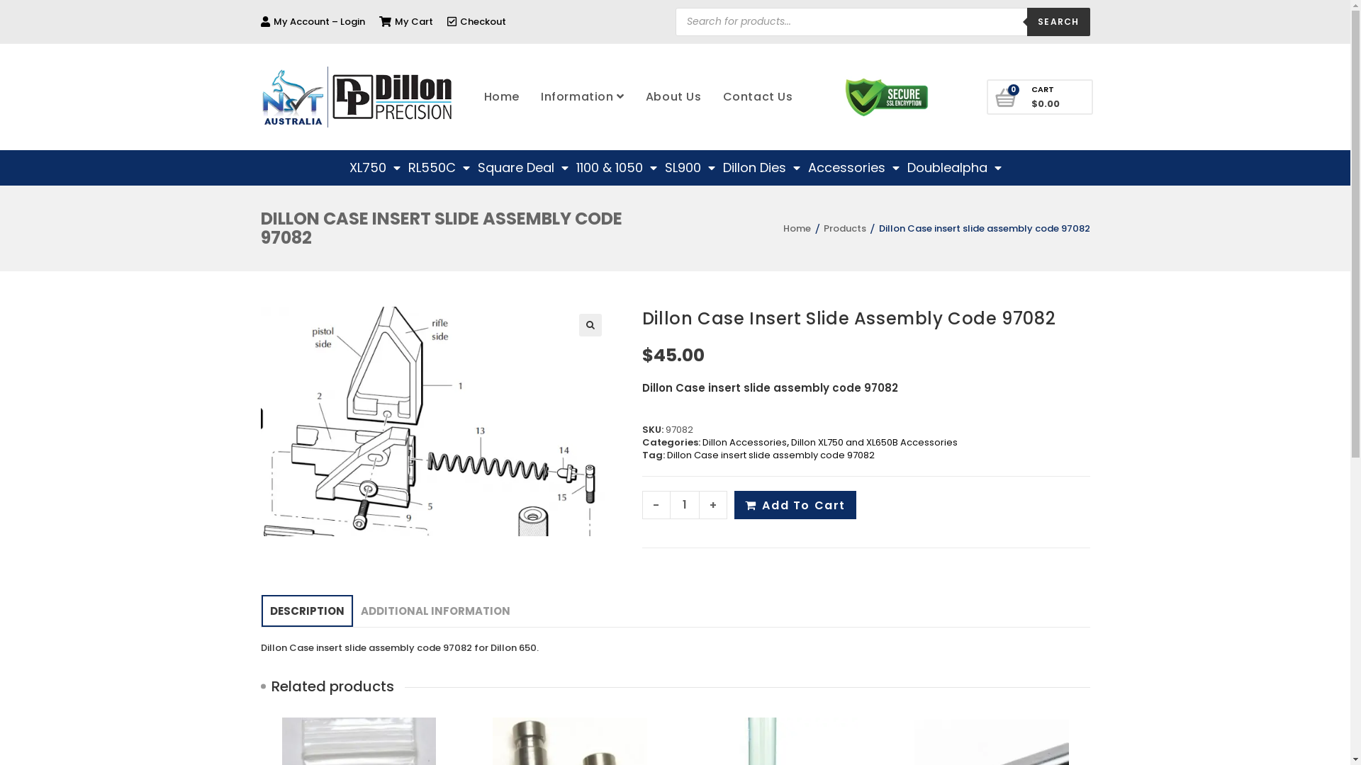  Describe the element at coordinates (476, 21) in the screenshot. I see `Checkout` at that location.